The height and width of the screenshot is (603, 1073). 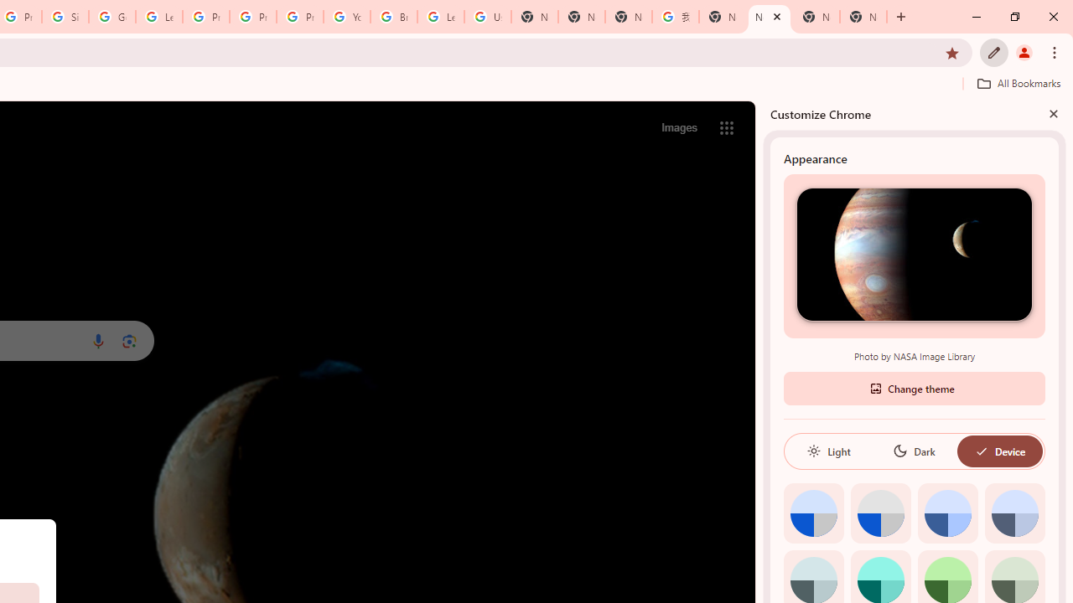 I want to click on AutomationID: baseSvg, so click(x=981, y=451).